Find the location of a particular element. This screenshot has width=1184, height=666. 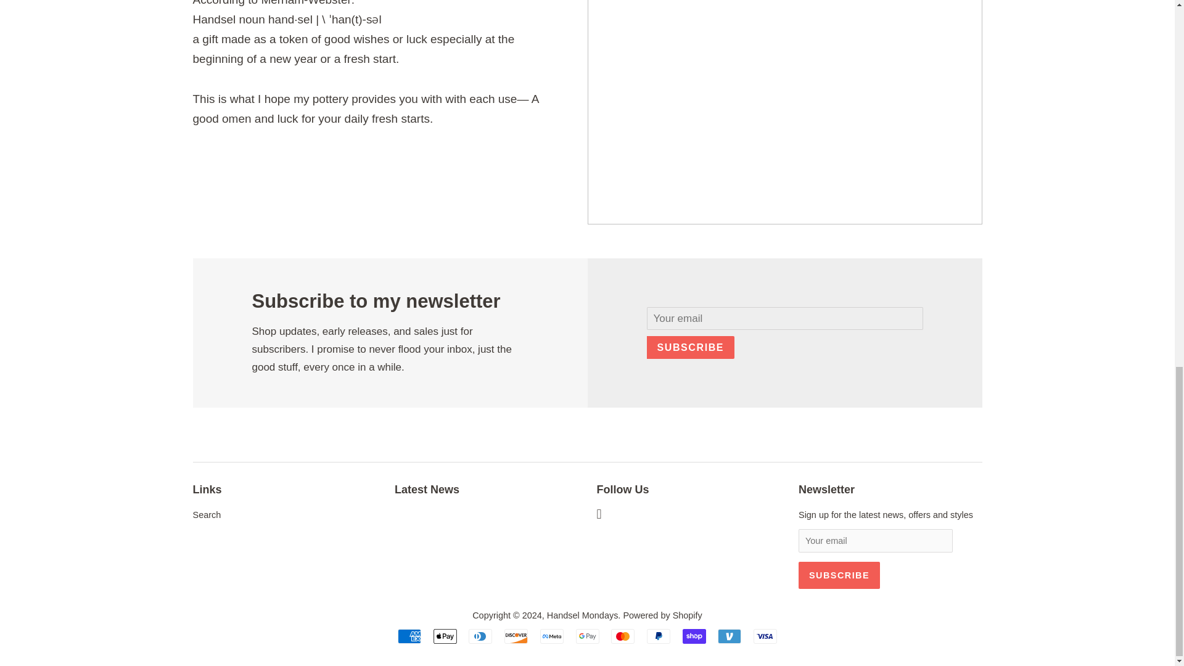

Visa is located at coordinates (765, 636).